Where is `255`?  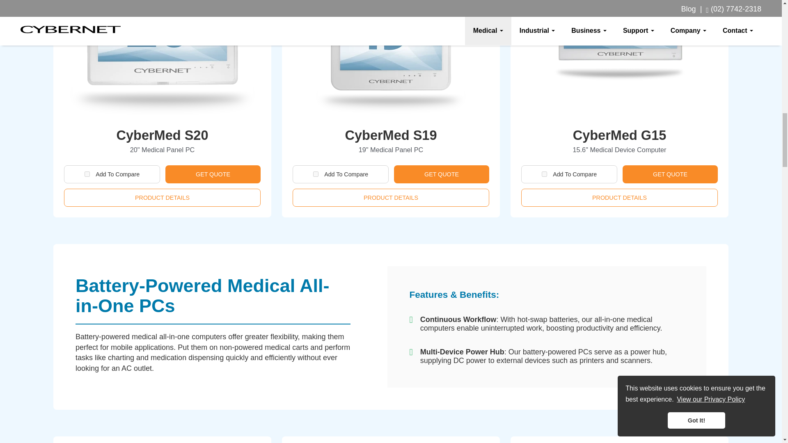 255 is located at coordinates (315, 174).